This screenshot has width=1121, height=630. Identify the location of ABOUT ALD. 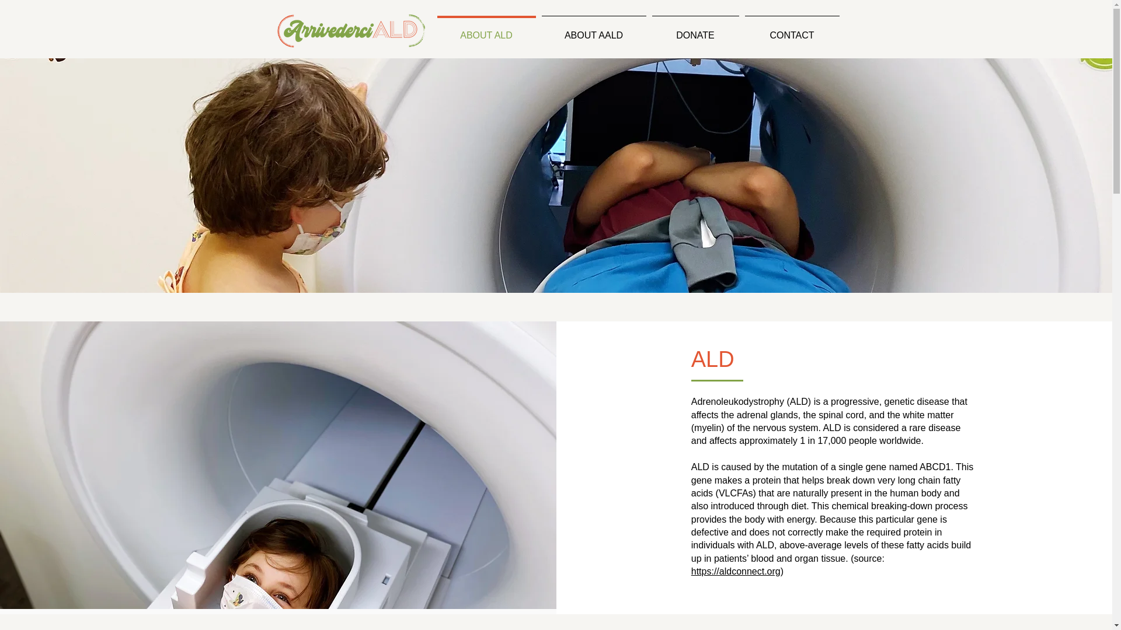
(487, 30).